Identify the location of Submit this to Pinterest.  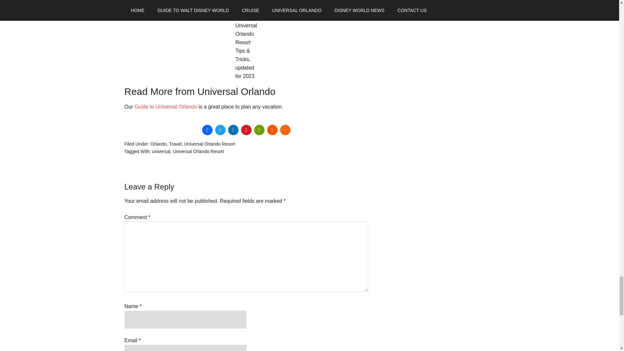
(246, 130).